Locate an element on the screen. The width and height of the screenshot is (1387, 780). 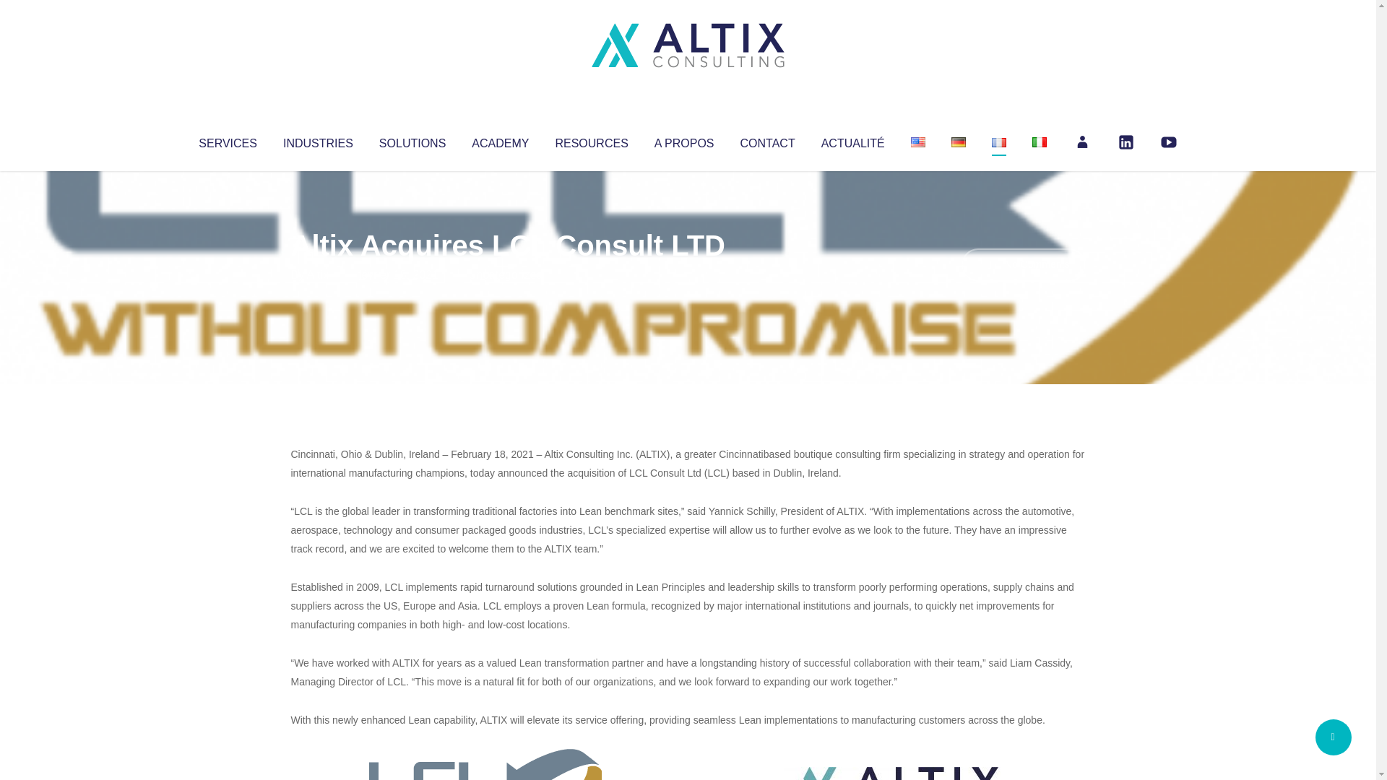
RESOURCES is located at coordinates (591, 140).